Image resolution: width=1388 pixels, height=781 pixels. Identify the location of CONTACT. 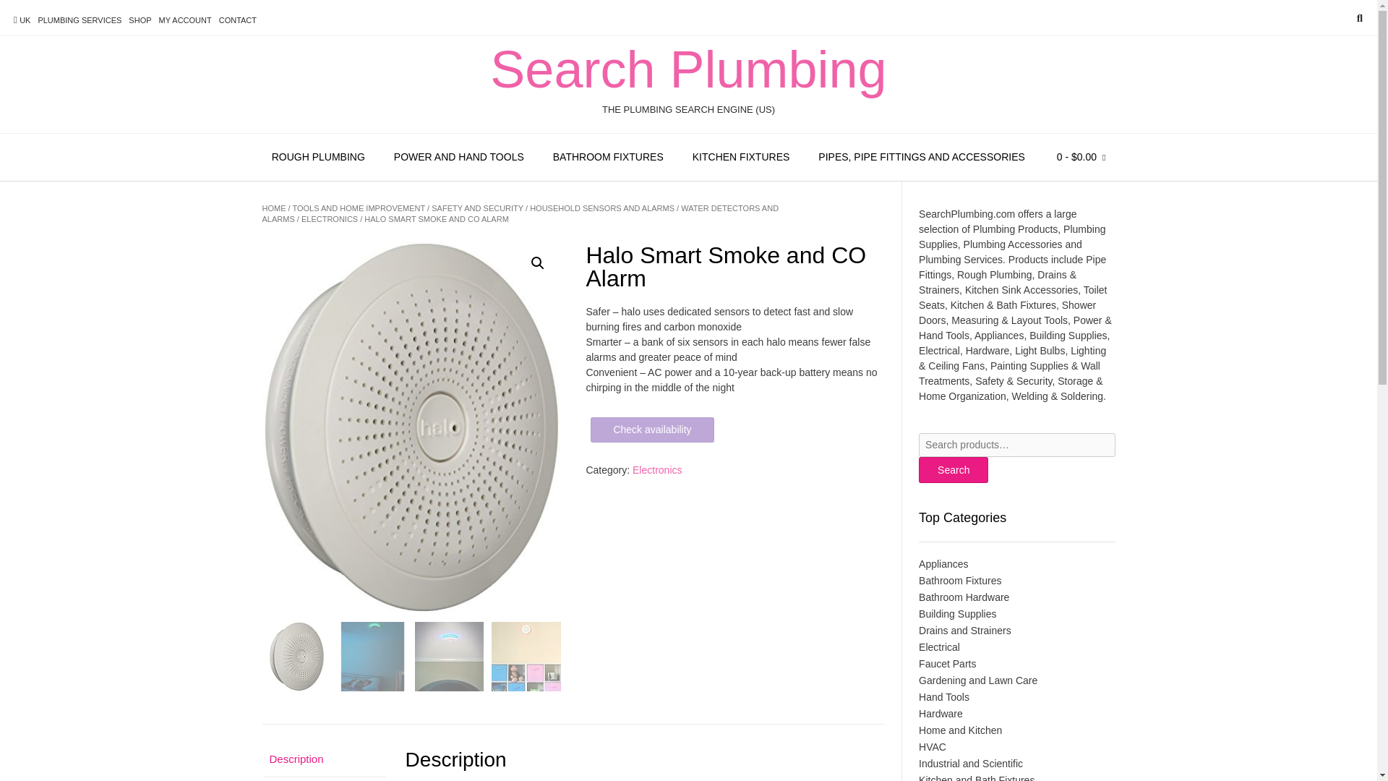
(238, 20).